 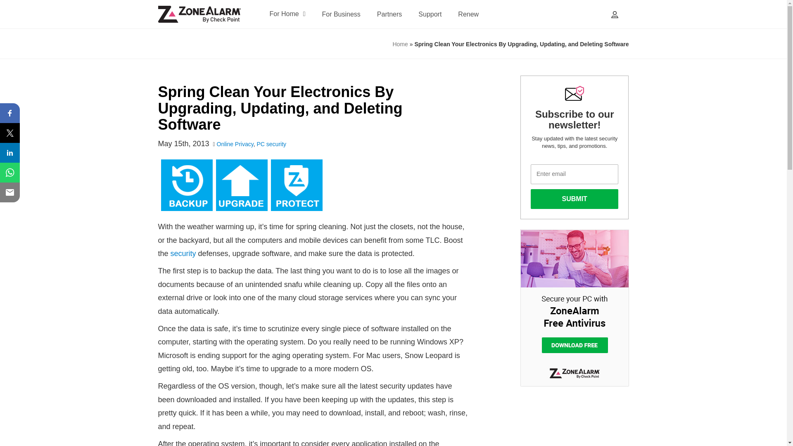 I want to click on PC security, so click(x=272, y=144).